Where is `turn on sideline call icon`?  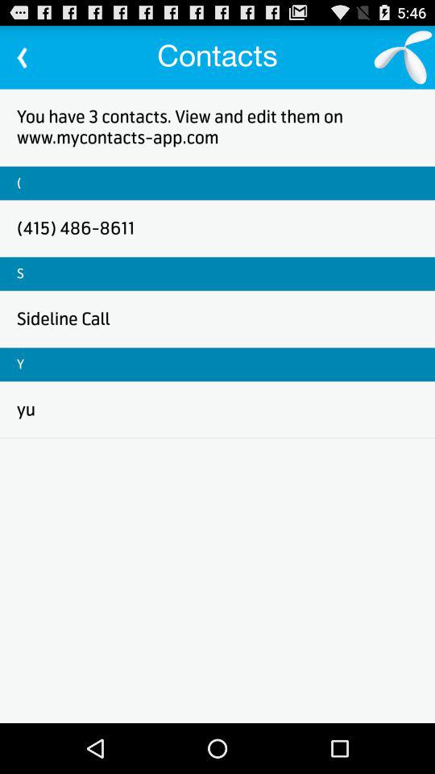 turn on sideline call icon is located at coordinates (63, 319).